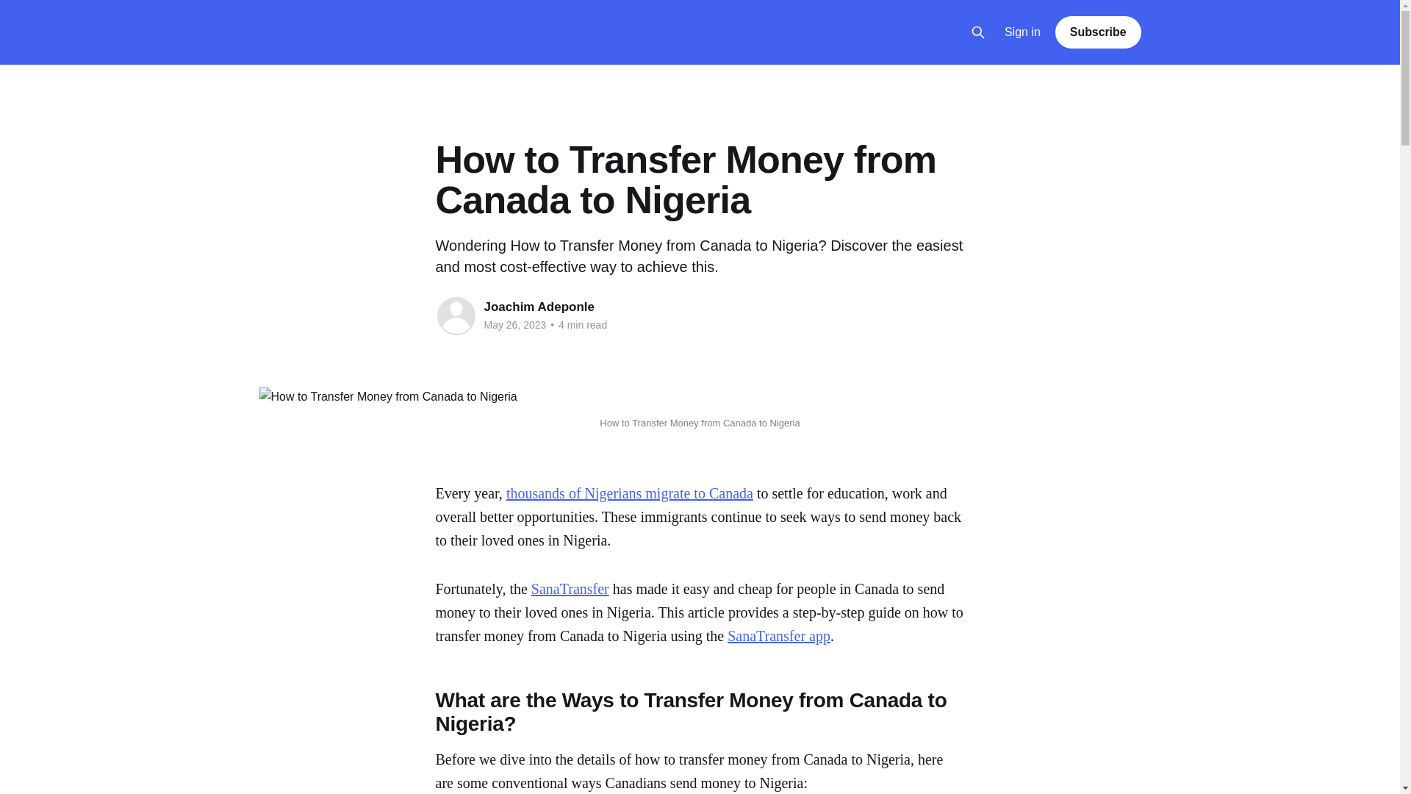 The image size is (1411, 794). Describe the element at coordinates (570, 588) in the screenshot. I see `SanaTransfer` at that location.